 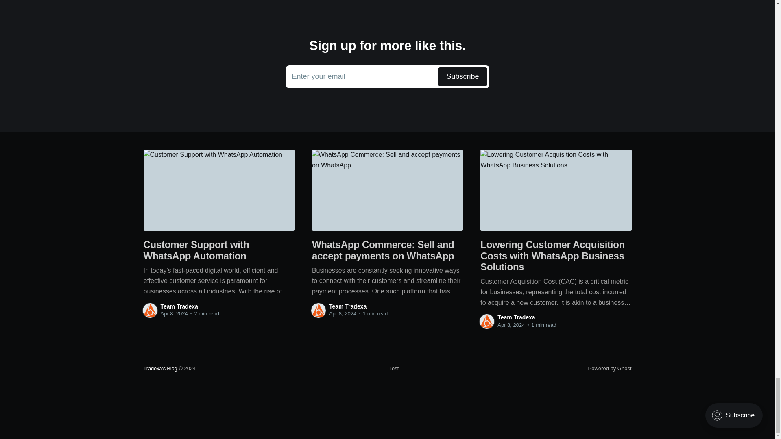 I want to click on Team Tradexa, so click(x=179, y=306).